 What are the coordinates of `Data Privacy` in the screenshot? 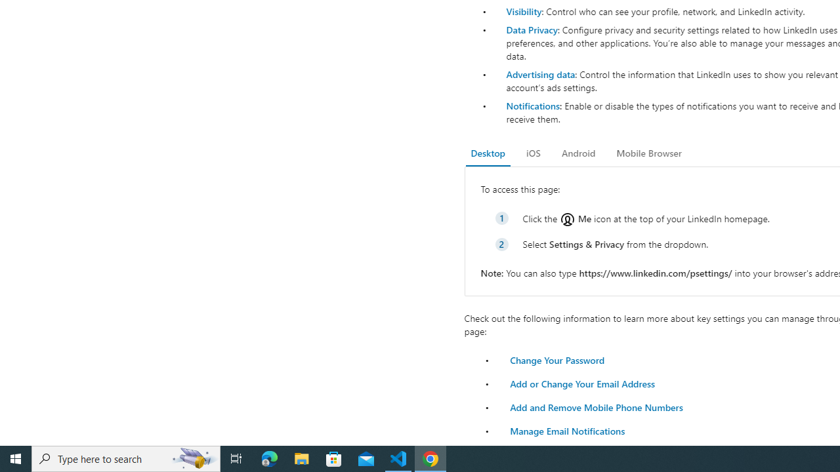 It's located at (532, 29).